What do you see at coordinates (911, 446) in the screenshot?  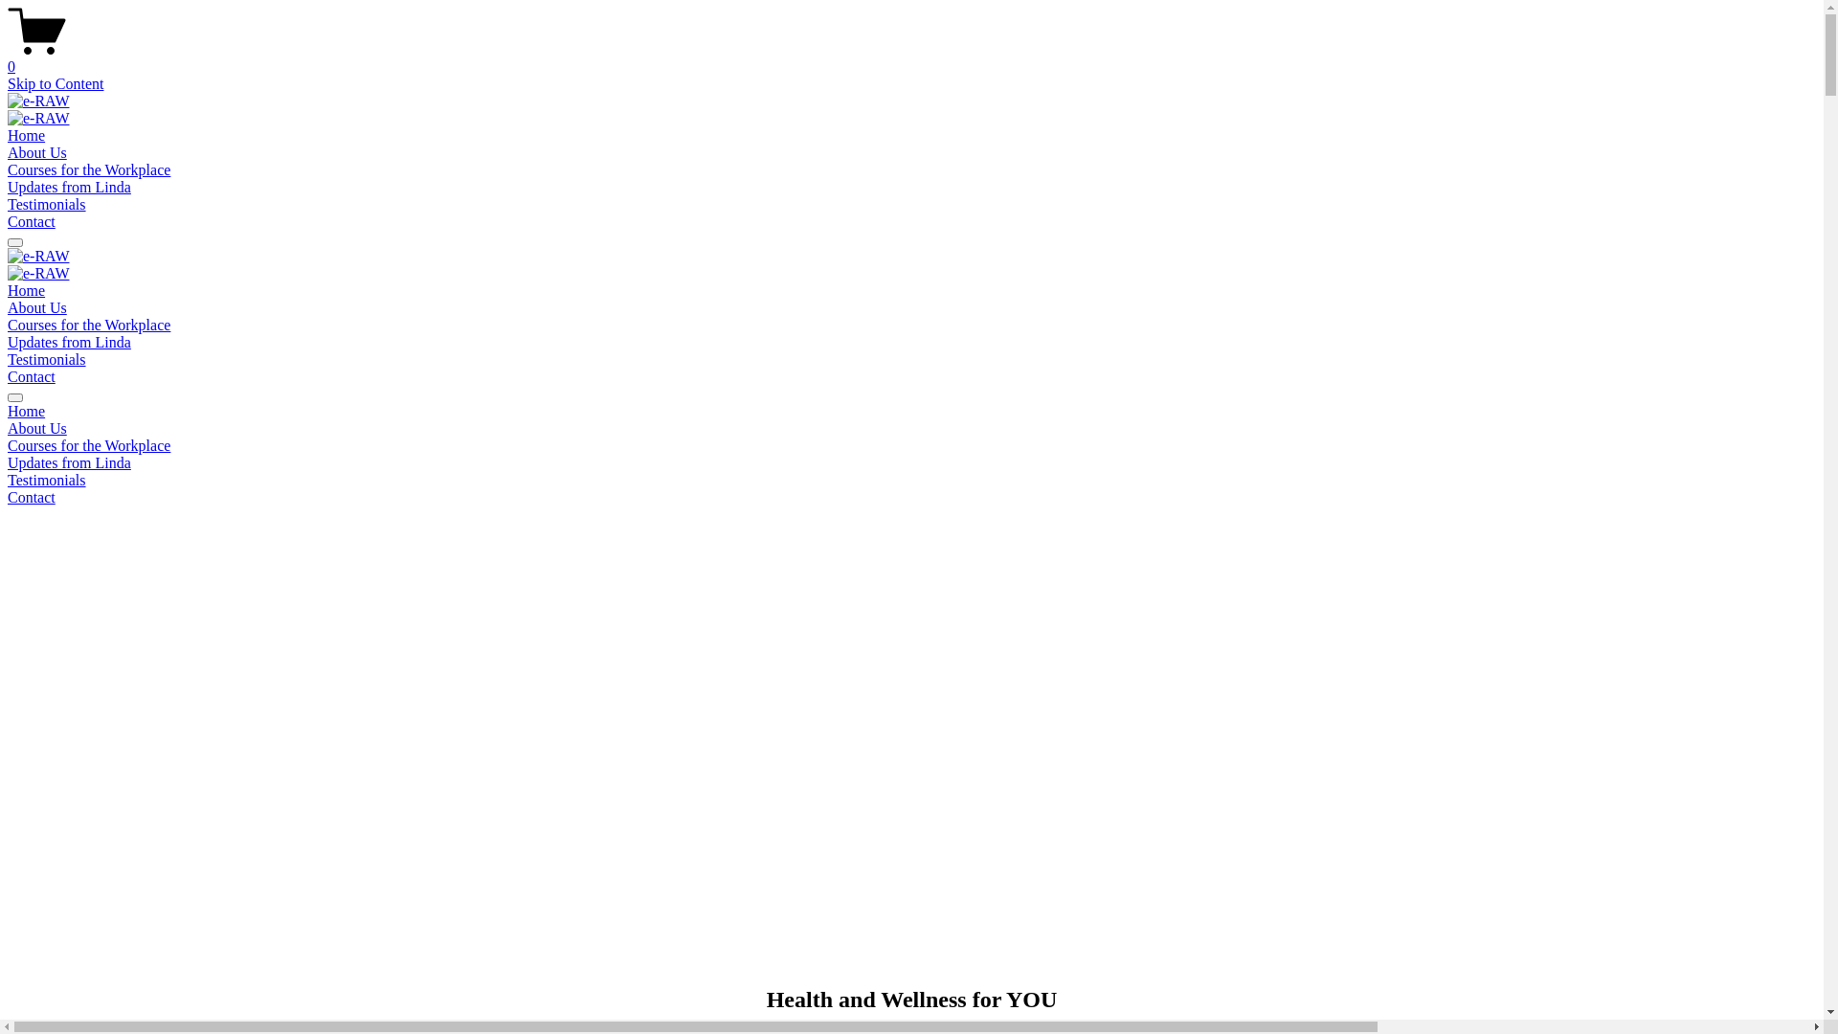 I see `Courses for the Workplace` at bounding box center [911, 446].